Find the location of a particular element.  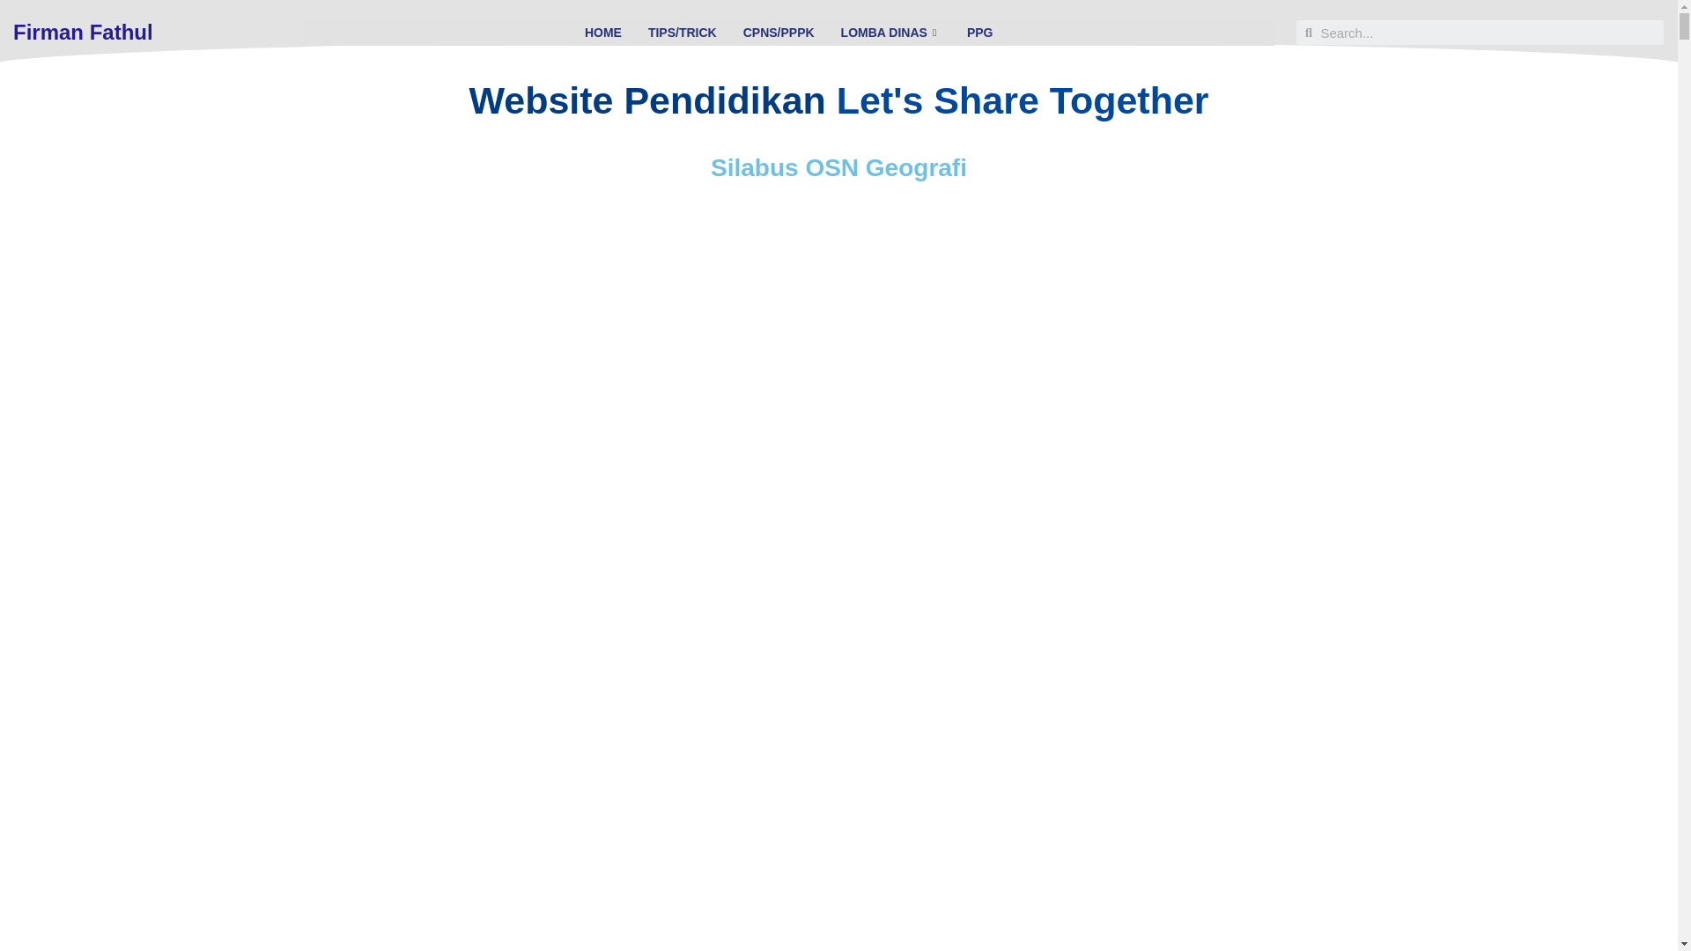

Search is located at coordinates (1488, 32).